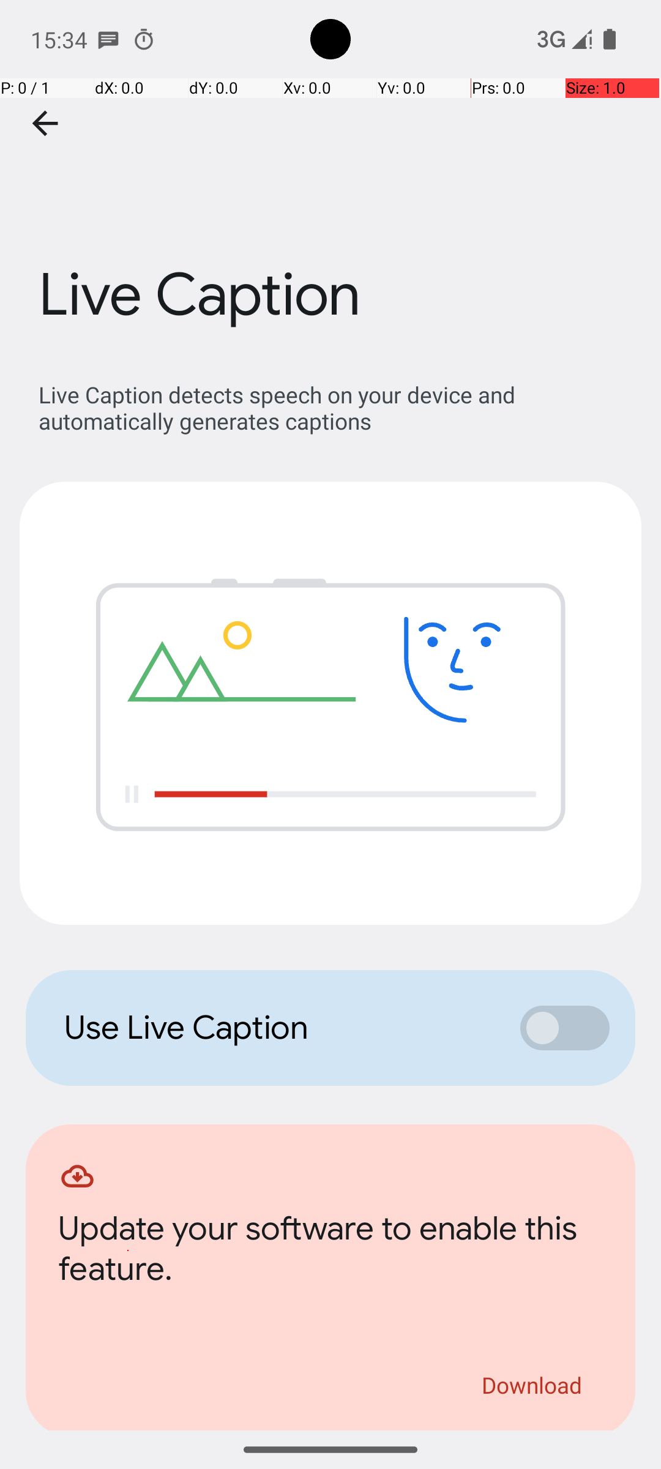 This screenshot has width=661, height=1469. I want to click on Use Live Caption, so click(279, 1028).